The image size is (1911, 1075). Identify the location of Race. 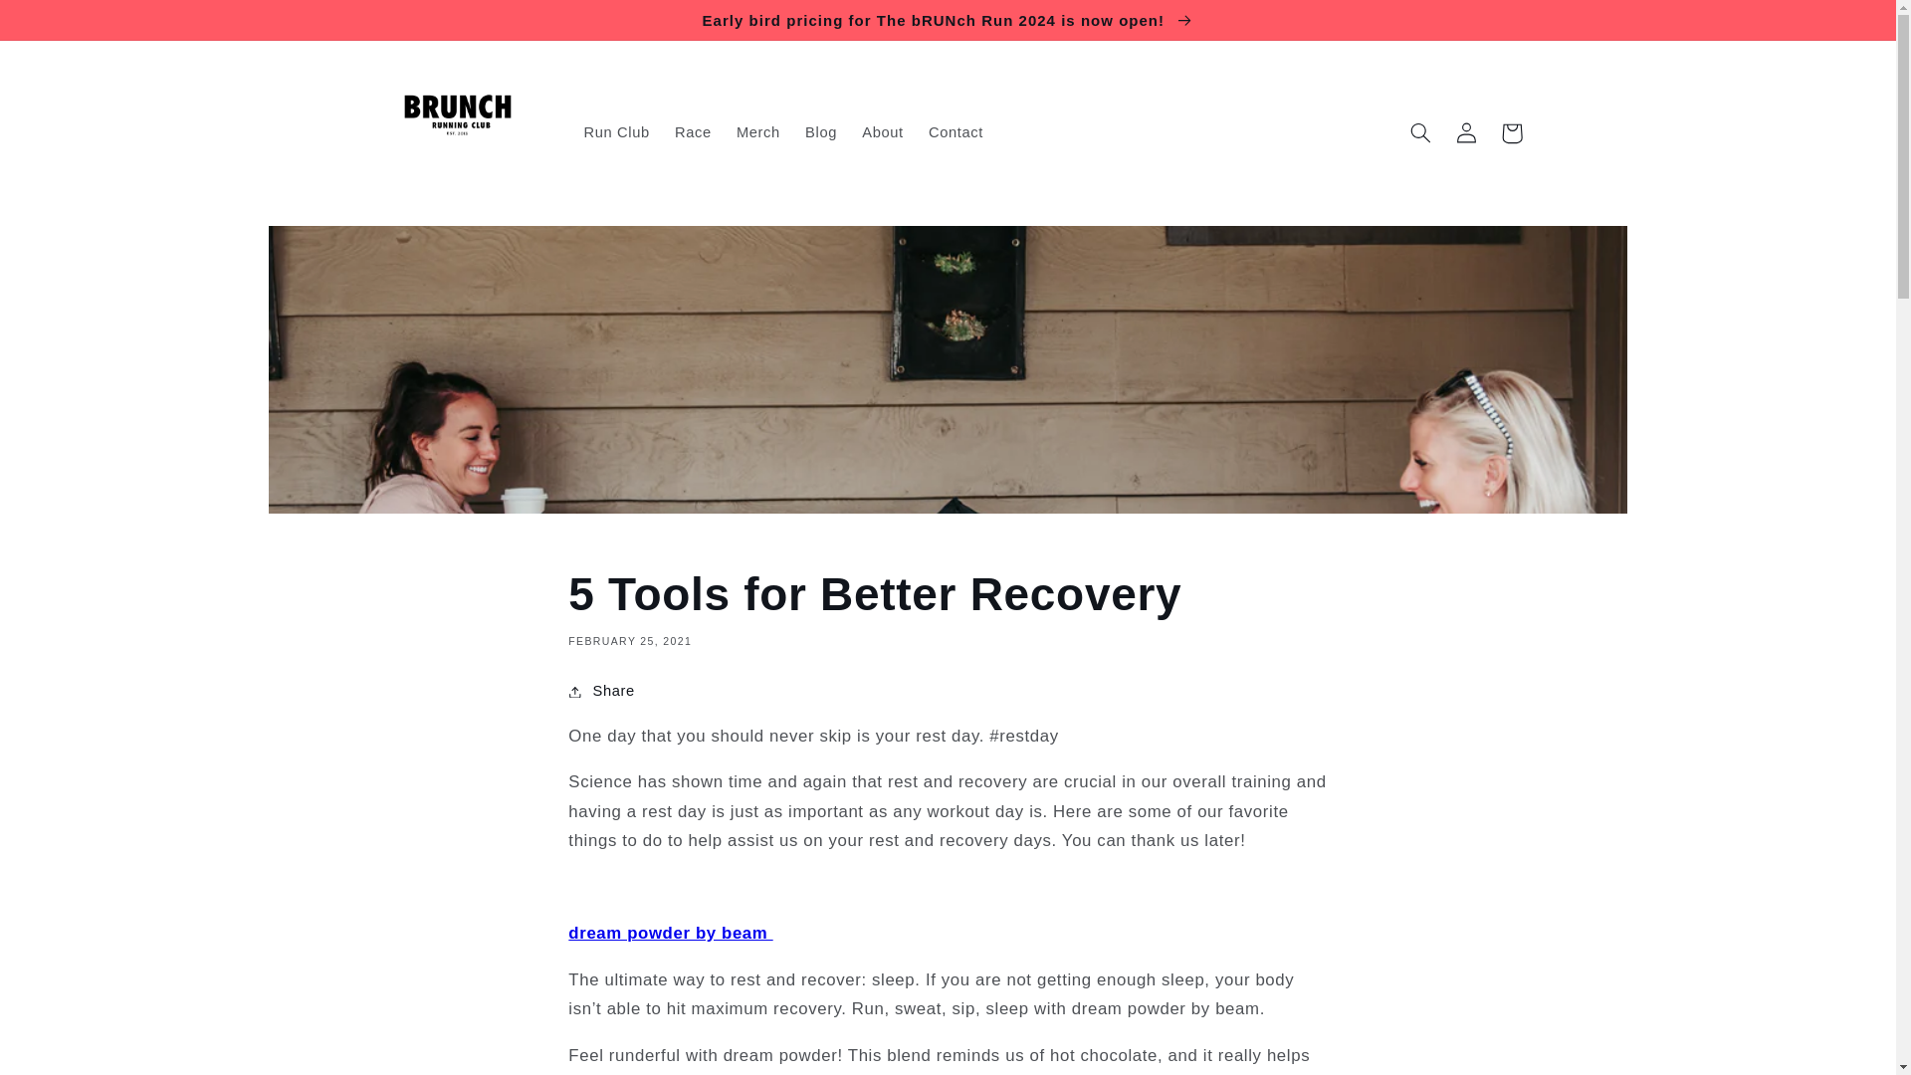
(693, 133).